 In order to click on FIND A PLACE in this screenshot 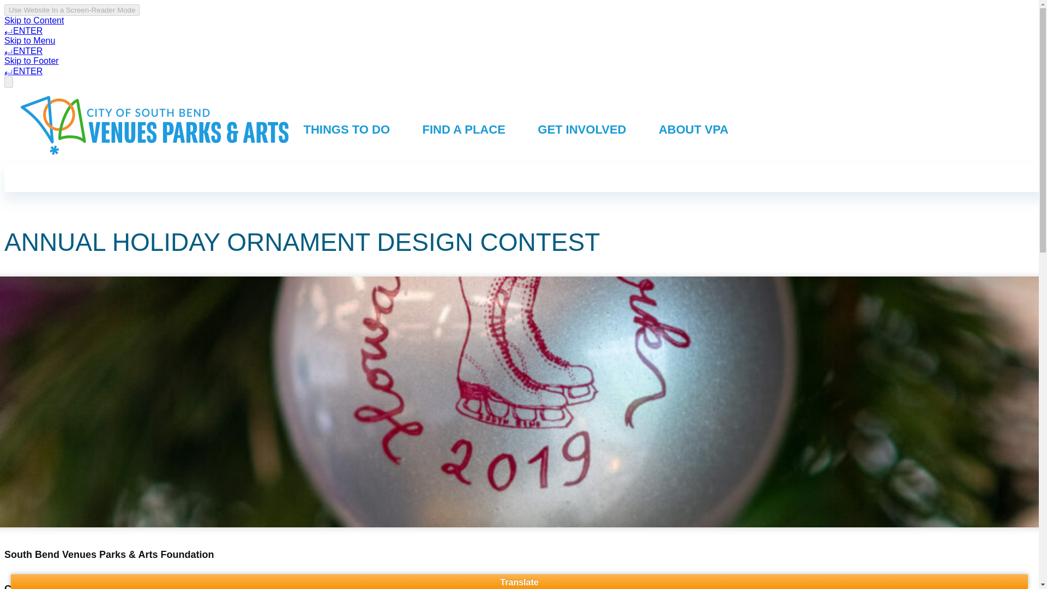, I will do `click(464, 127)`.